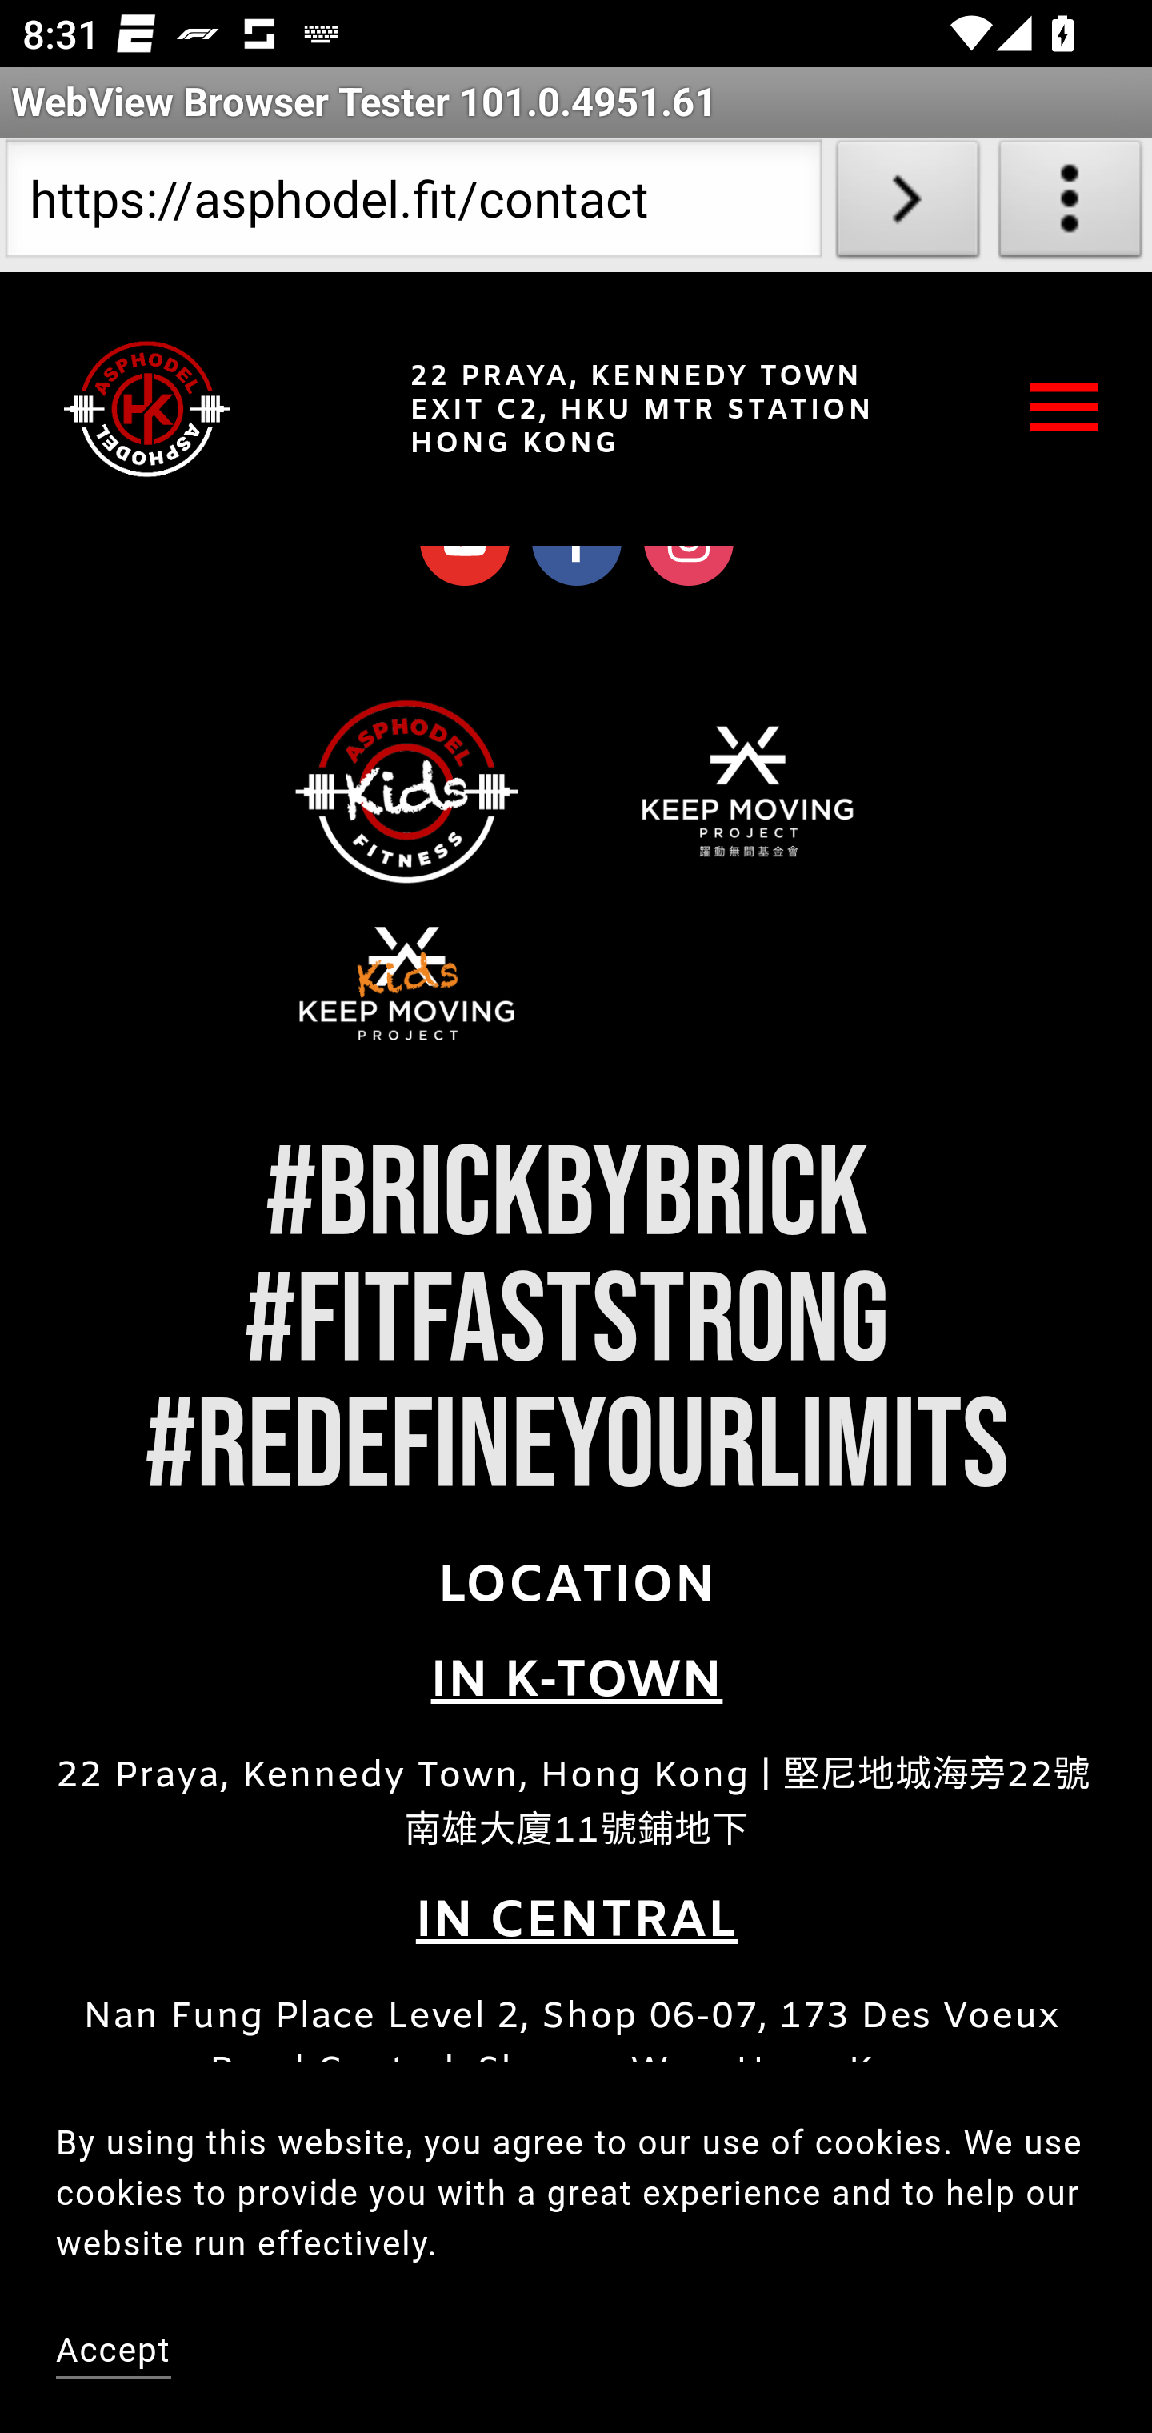 This screenshot has width=1152, height=2433. Describe the element at coordinates (147, 410) in the screenshot. I see `Asphodel Fitness` at that location.